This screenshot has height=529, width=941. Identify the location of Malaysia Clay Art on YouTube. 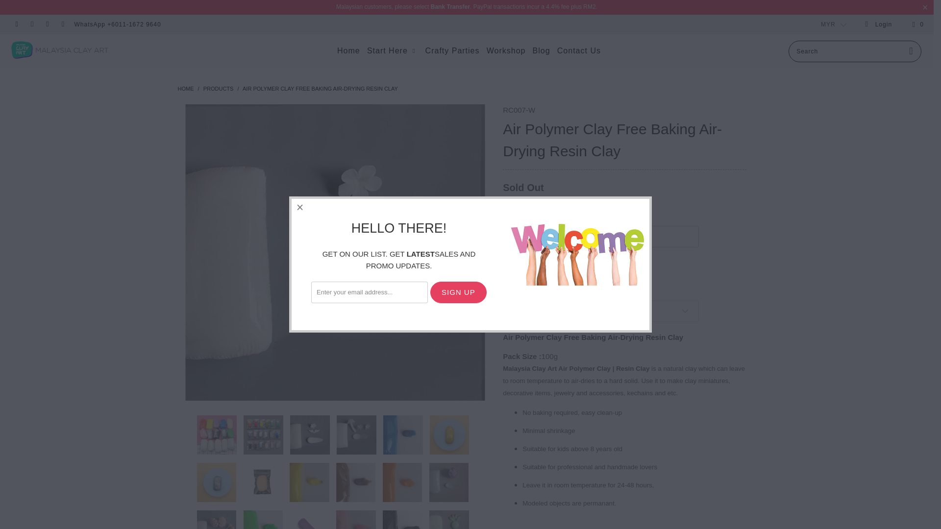
(31, 24).